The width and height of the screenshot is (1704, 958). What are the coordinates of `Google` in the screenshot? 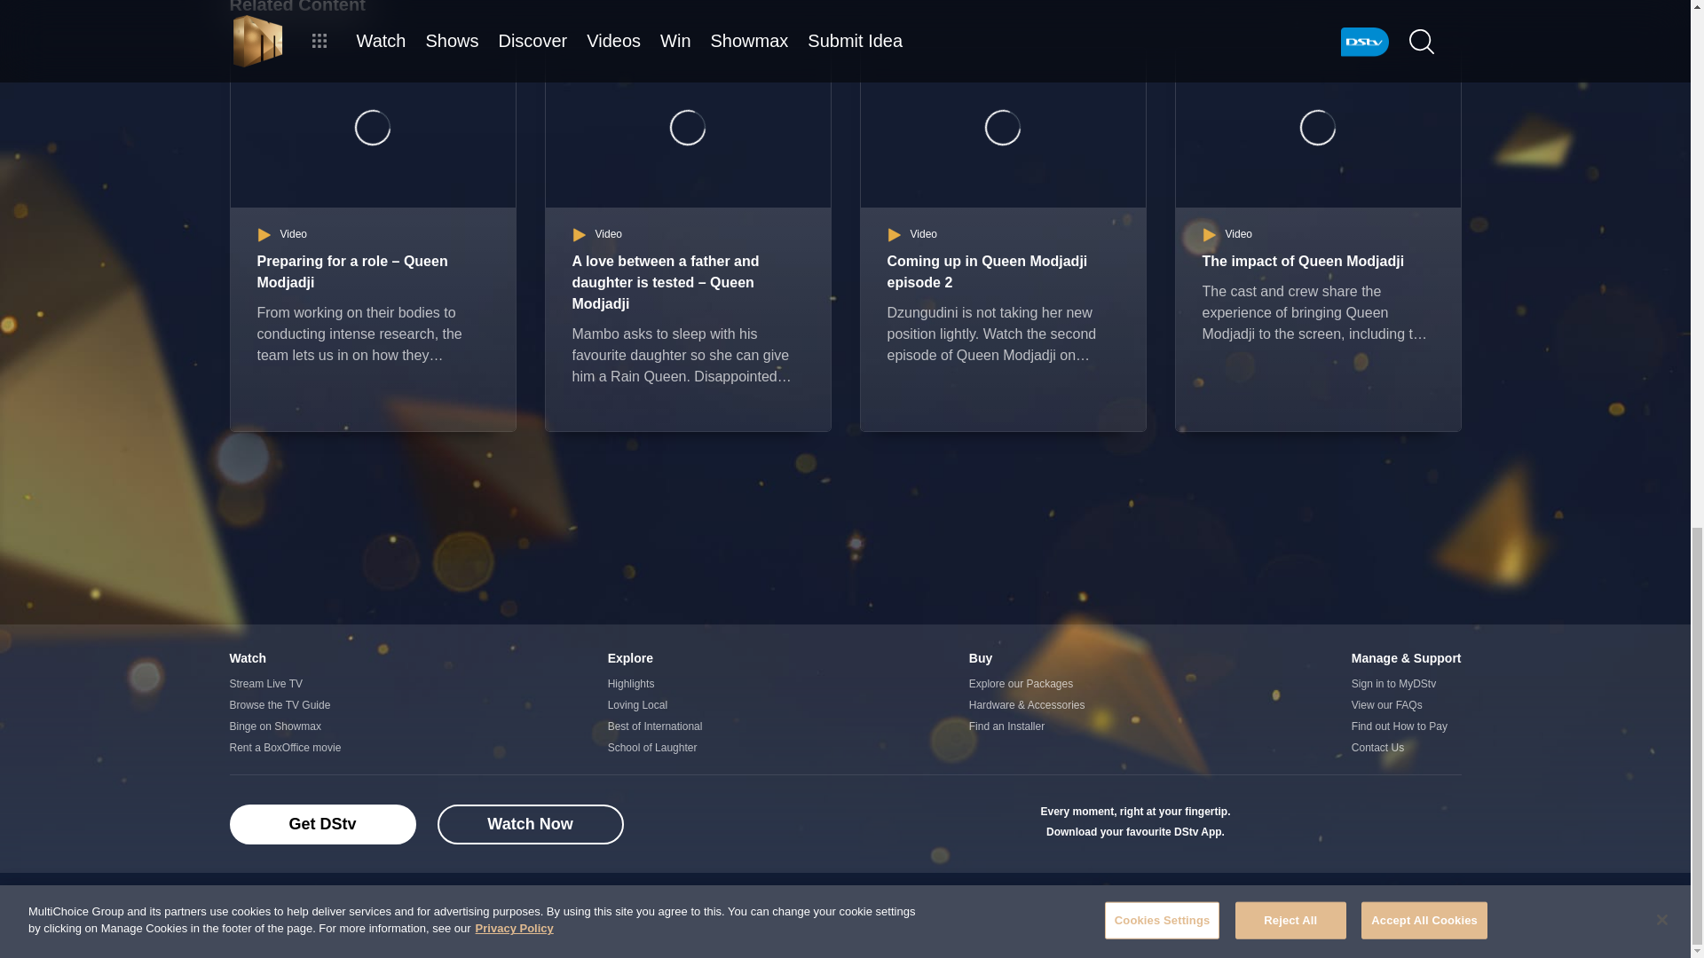 It's located at (1266, 823).